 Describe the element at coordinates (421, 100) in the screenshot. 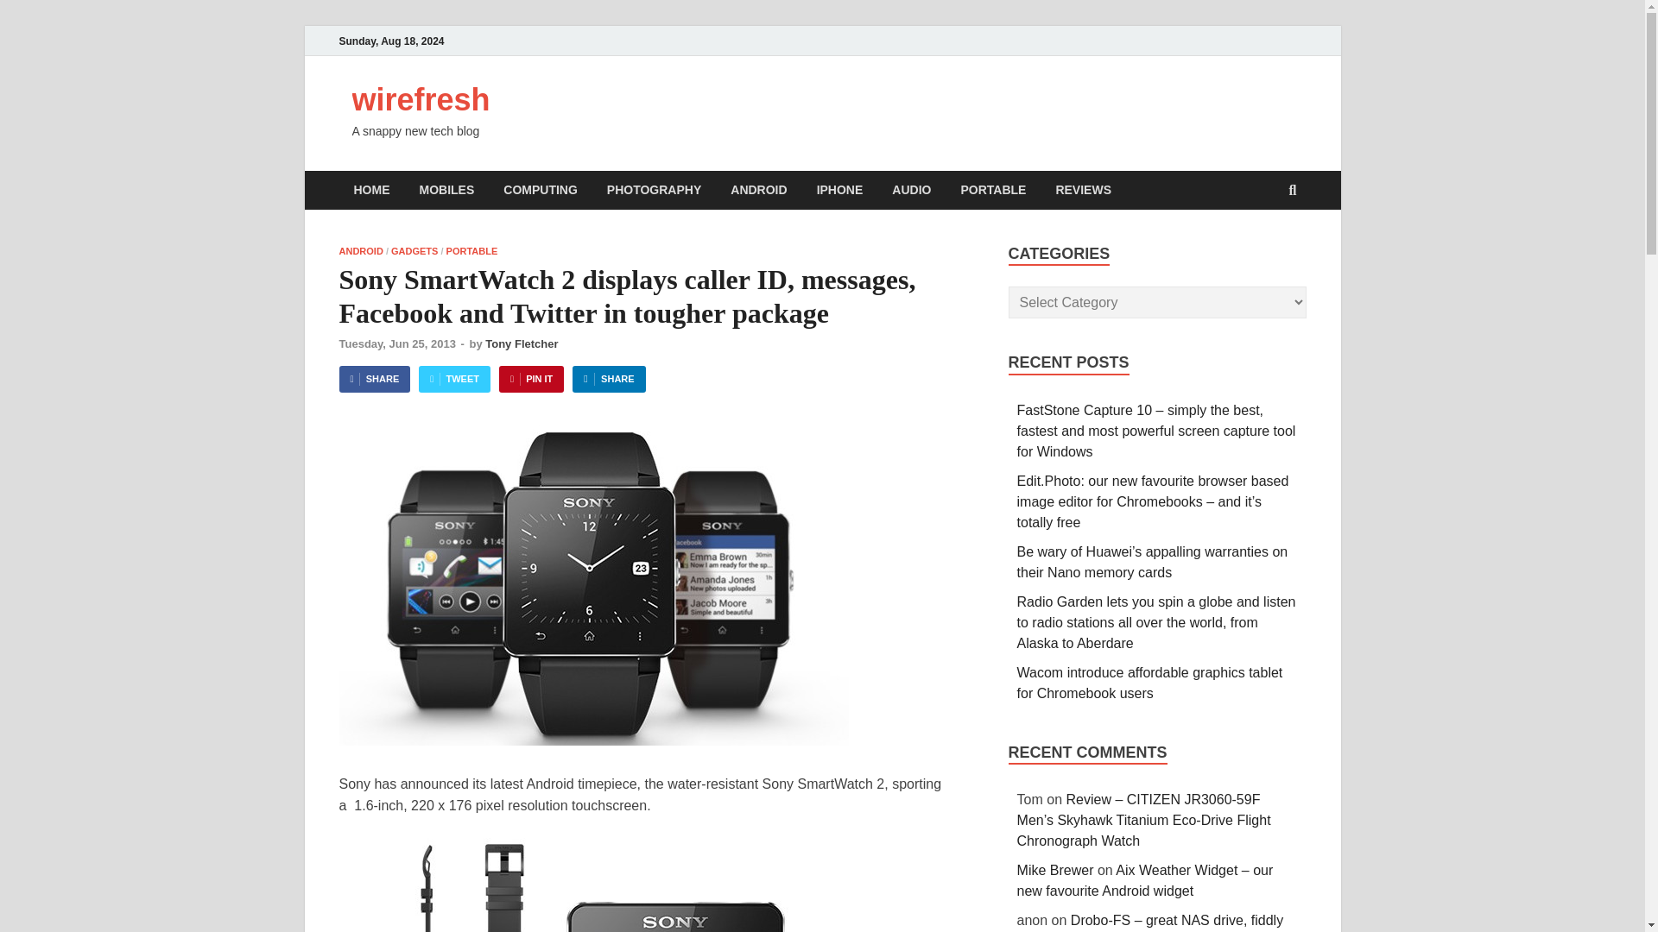

I see `wirefresh` at that location.